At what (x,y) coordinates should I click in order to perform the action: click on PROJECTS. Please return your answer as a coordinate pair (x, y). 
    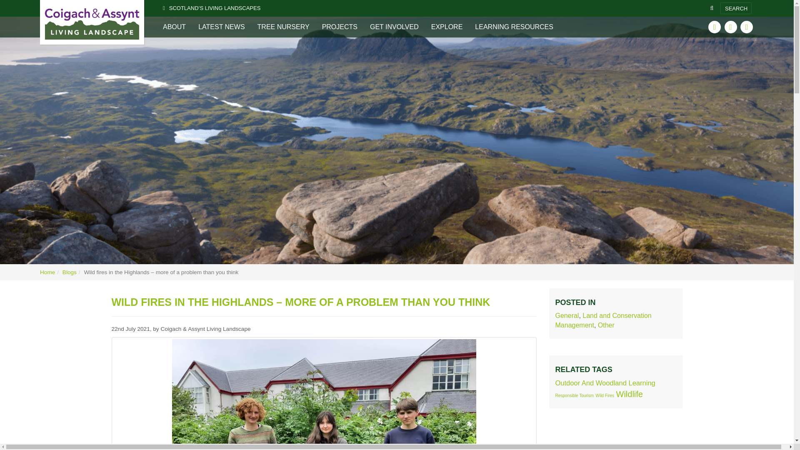
    Looking at the image, I should click on (340, 27).